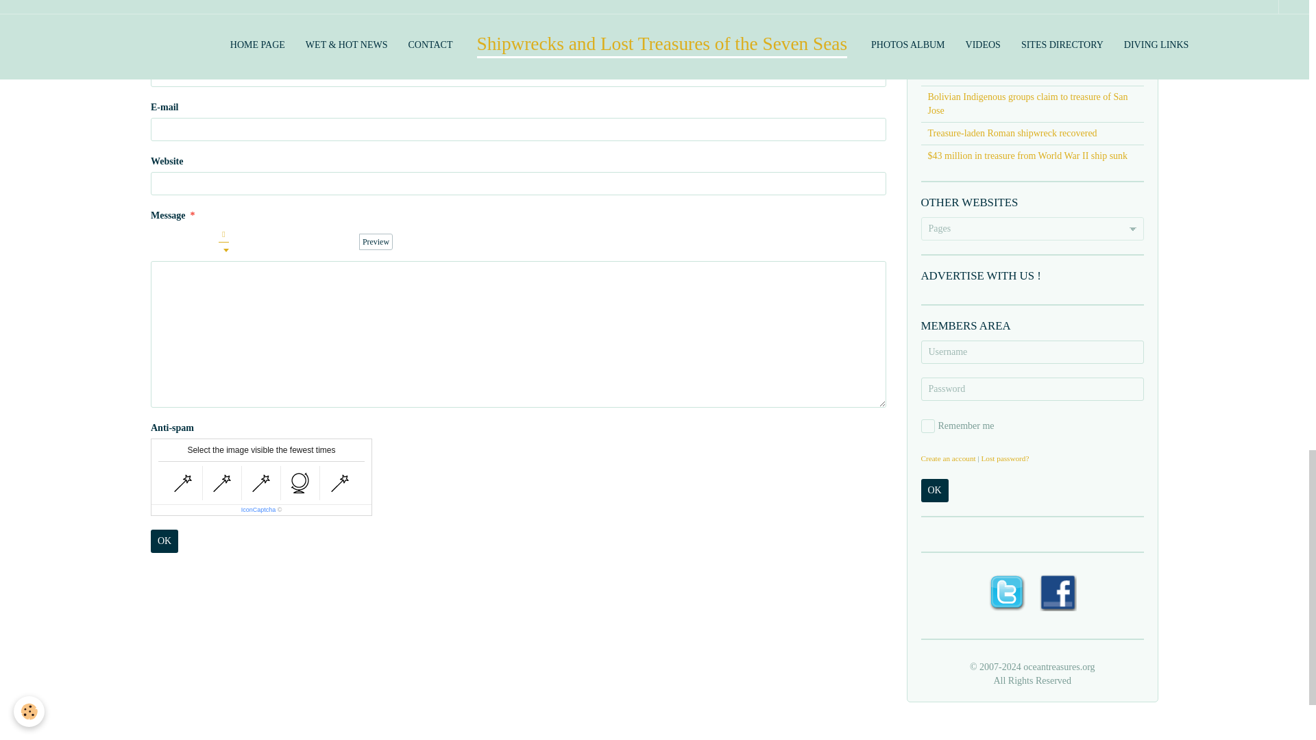 The height and width of the screenshot is (740, 1316). What do you see at coordinates (351, 242) in the screenshot?
I see `Smileys` at bounding box center [351, 242].